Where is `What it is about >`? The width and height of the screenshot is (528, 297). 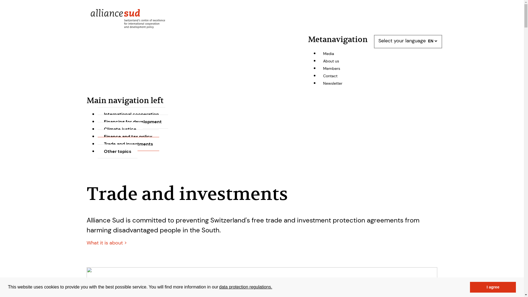 What it is about > is located at coordinates (107, 243).